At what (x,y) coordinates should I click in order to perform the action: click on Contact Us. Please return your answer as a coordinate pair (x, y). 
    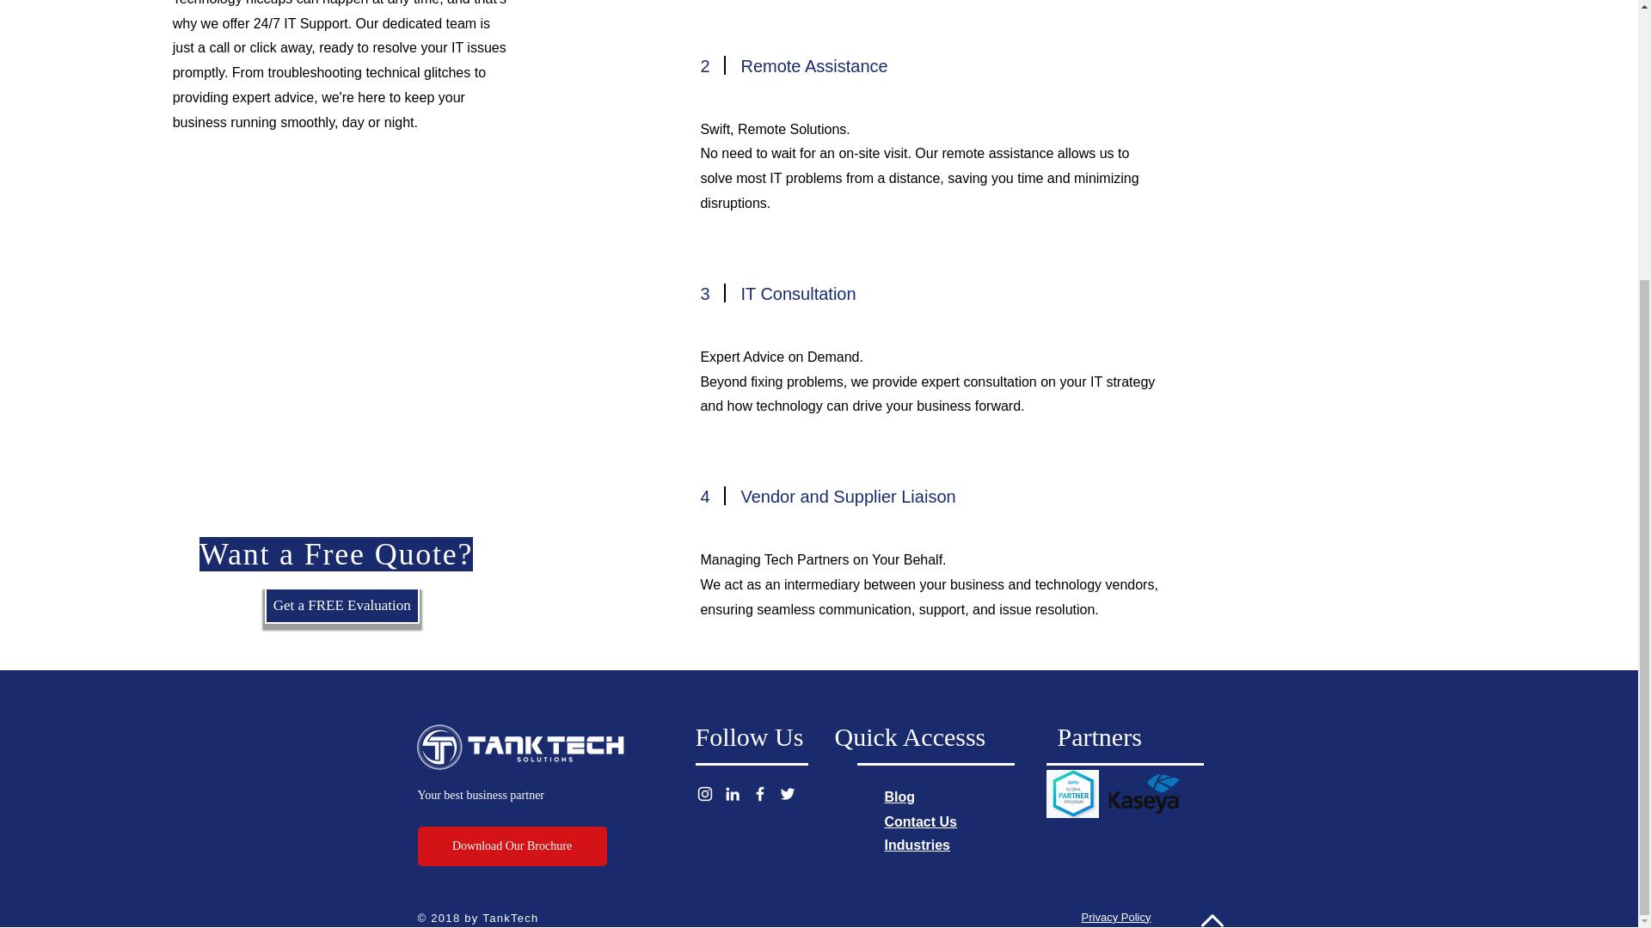
    Looking at the image, I should click on (919, 821).